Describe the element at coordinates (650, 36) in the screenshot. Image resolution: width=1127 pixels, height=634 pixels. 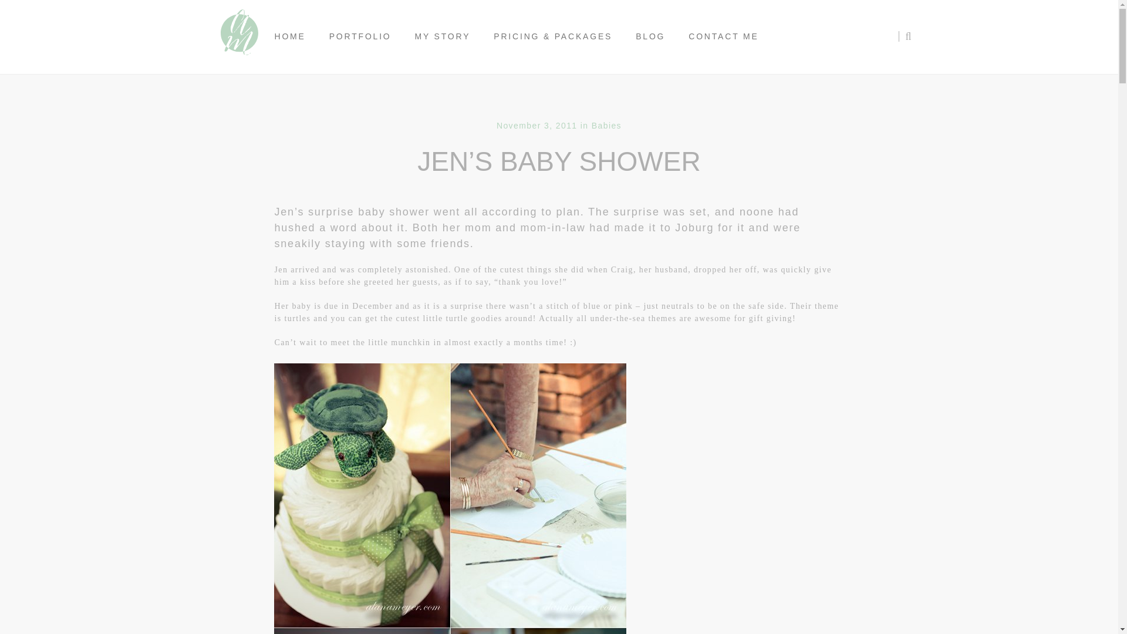
I see `BLOG` at that location.